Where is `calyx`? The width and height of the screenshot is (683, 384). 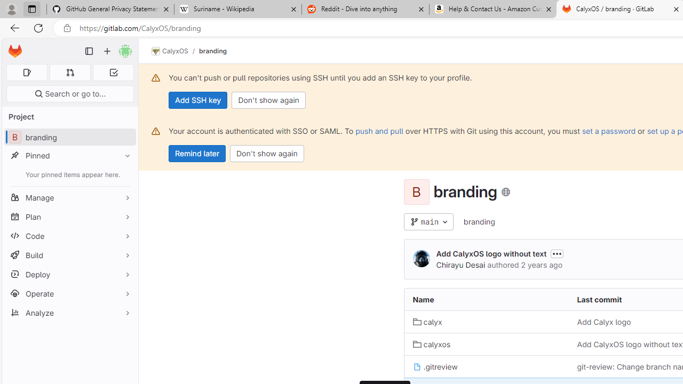
calyx is located at coordinates (427, 322).